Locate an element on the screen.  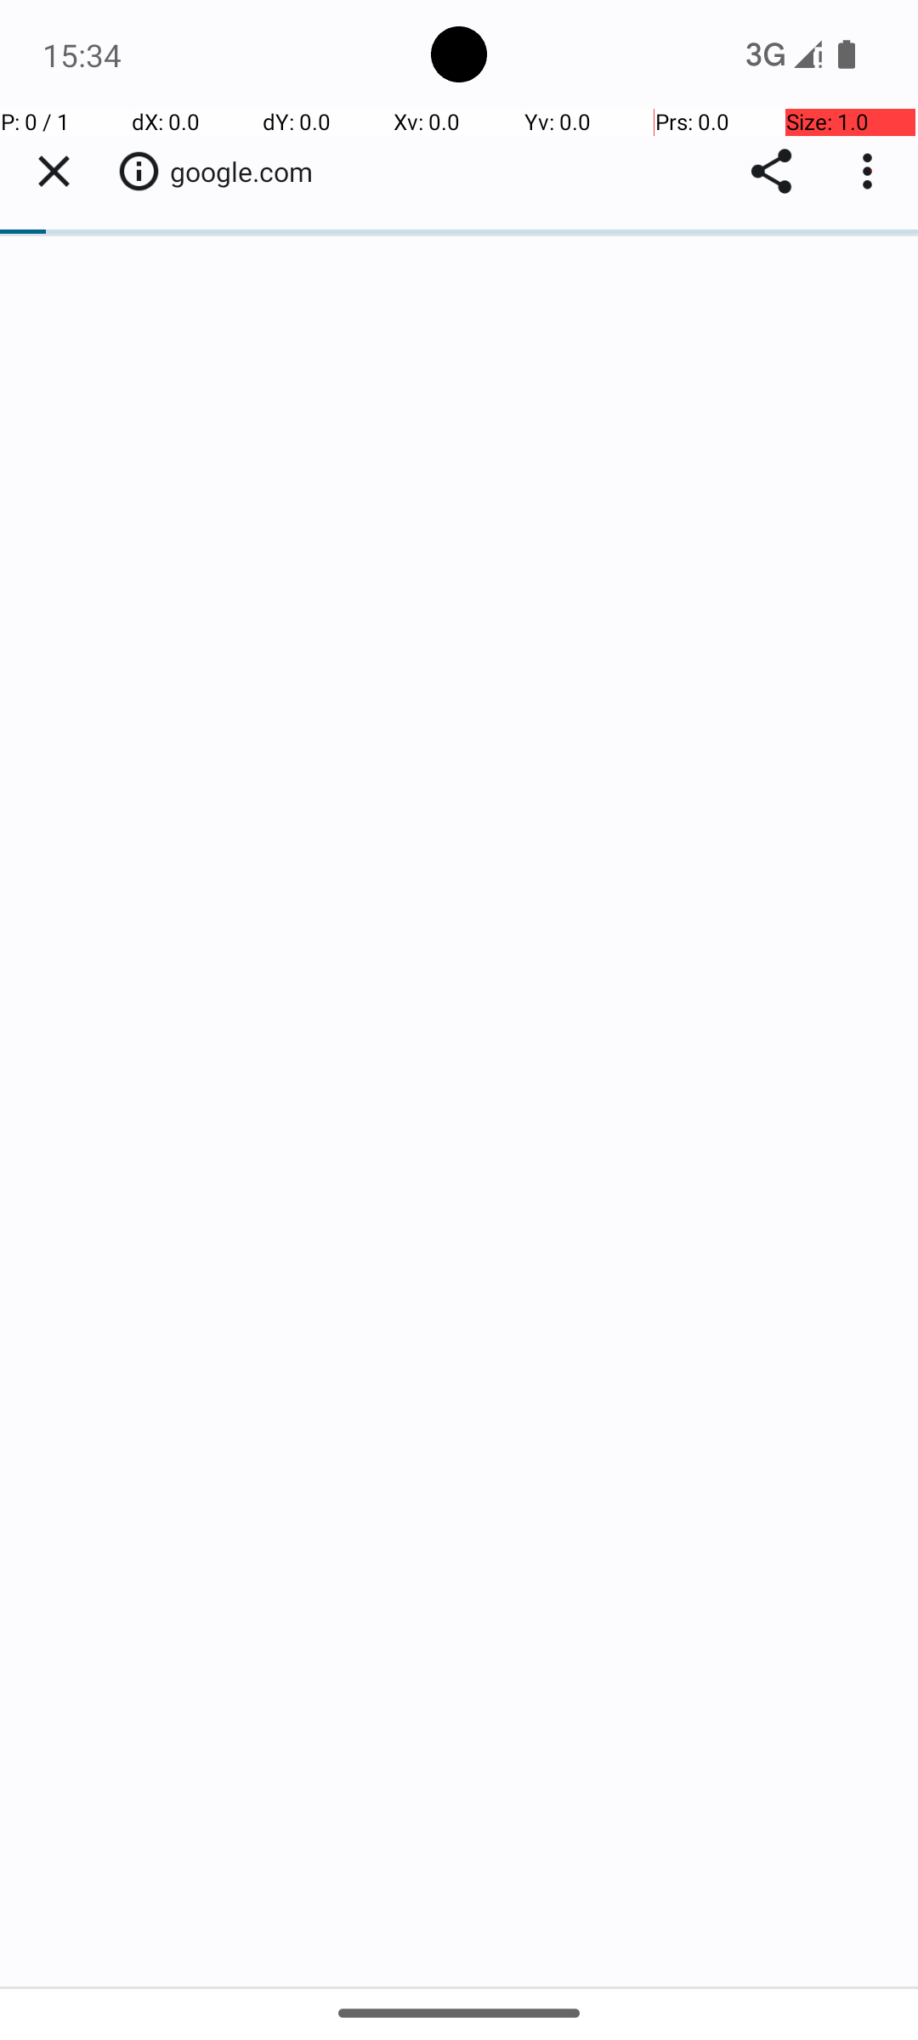
Close tab is located at coordinates (54, 172).